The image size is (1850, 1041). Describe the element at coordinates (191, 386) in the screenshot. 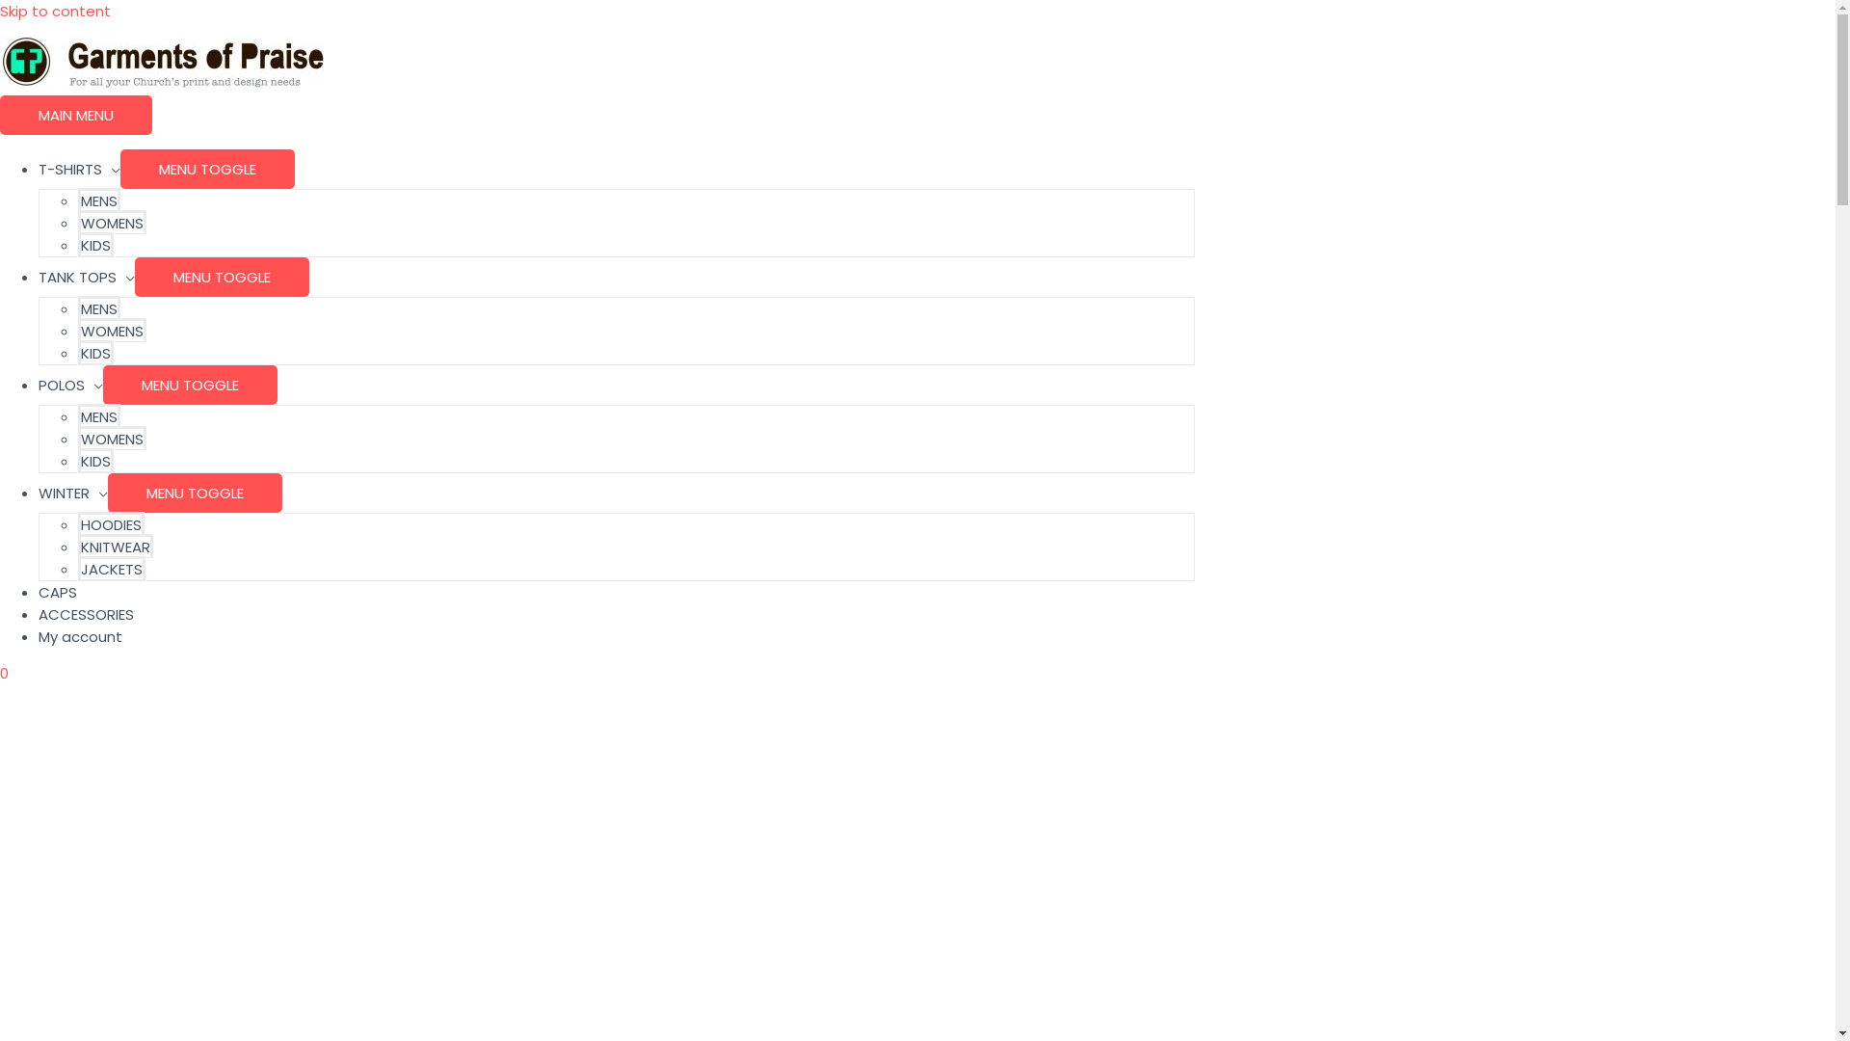

I see `MENU TOGGLE` at that location.